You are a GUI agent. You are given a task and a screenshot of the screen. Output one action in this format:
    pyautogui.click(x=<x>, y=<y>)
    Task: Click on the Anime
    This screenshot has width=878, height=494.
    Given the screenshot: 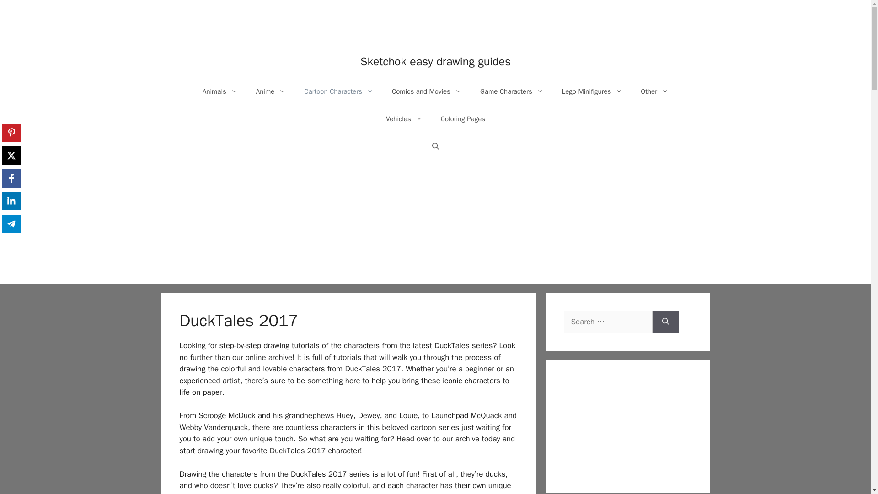 What is the action you would take?
    pyautogui.click(x=271, y=91)
    